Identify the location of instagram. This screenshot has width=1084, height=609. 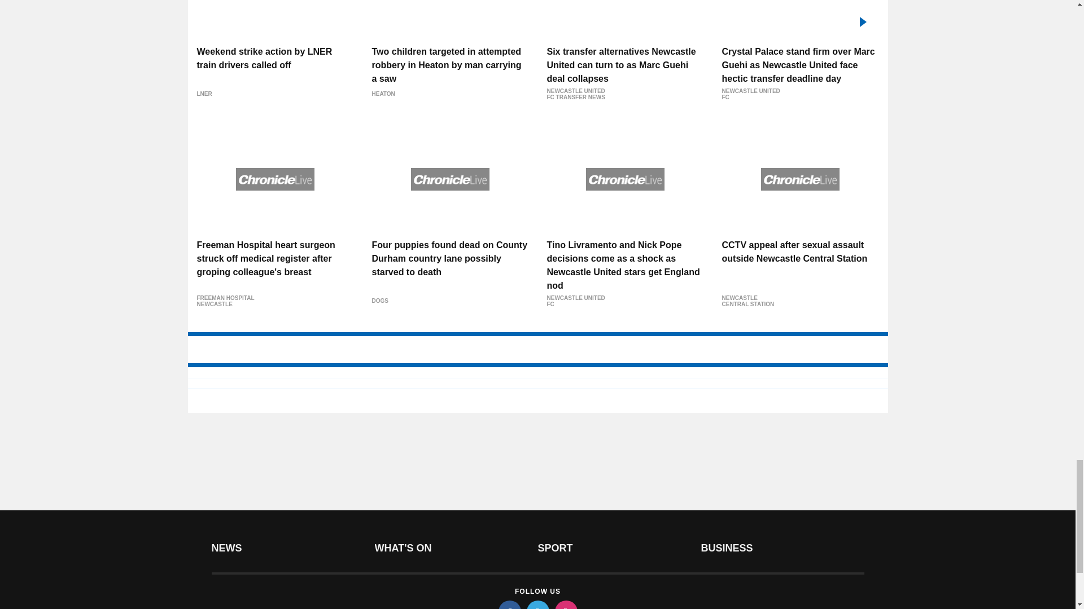
(565, 604).